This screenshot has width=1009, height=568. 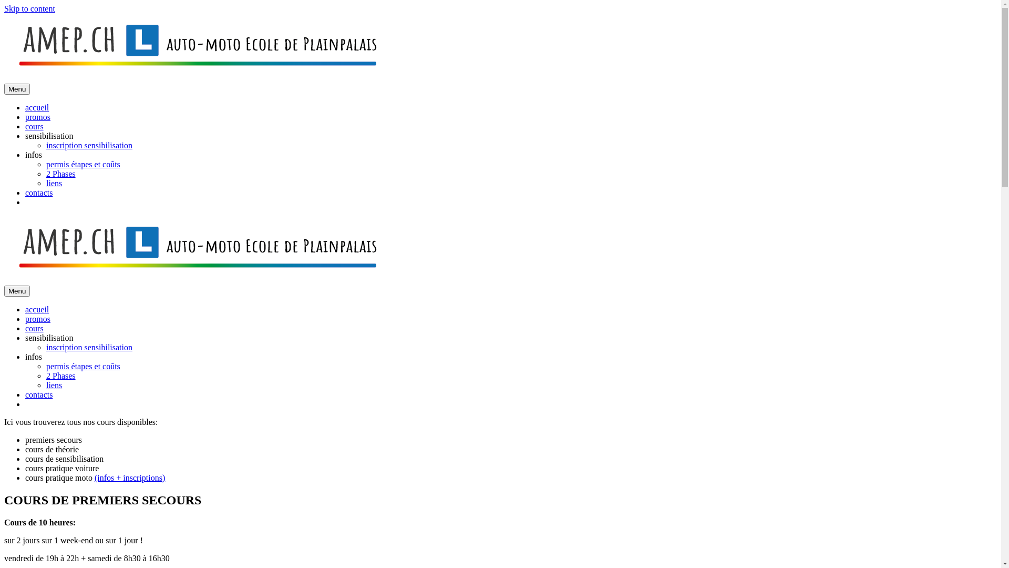 What do you see at coordinates (17, 291) in the screenshot?
I see `Menu` at bounding box center [17, 291].